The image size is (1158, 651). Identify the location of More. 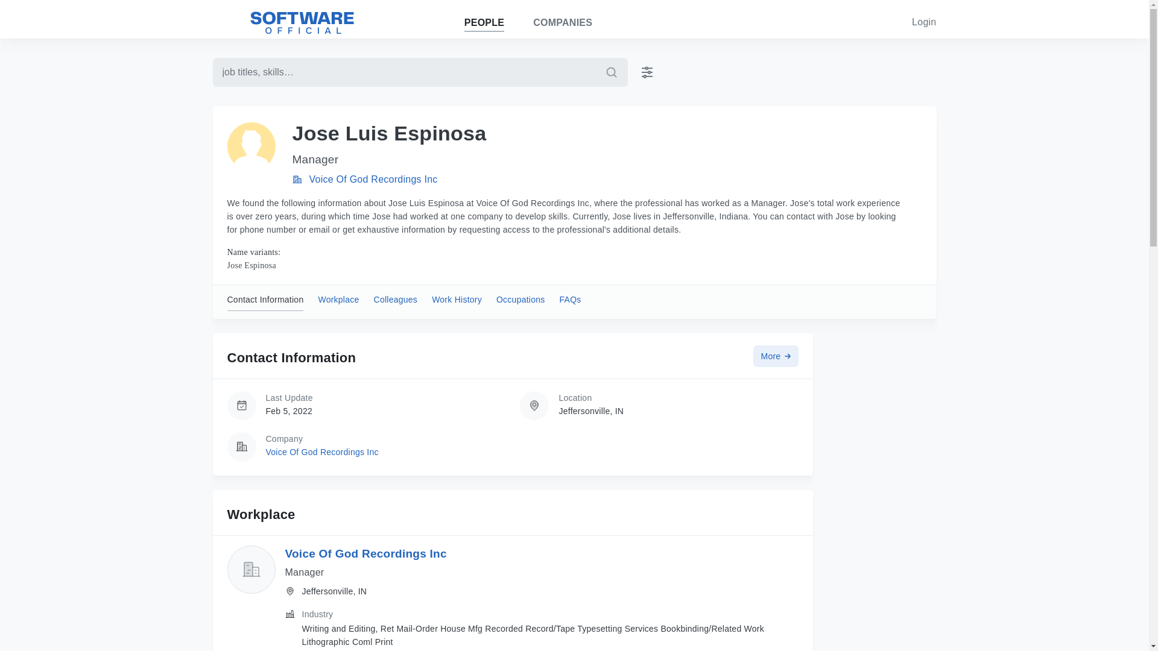
(776, 356).